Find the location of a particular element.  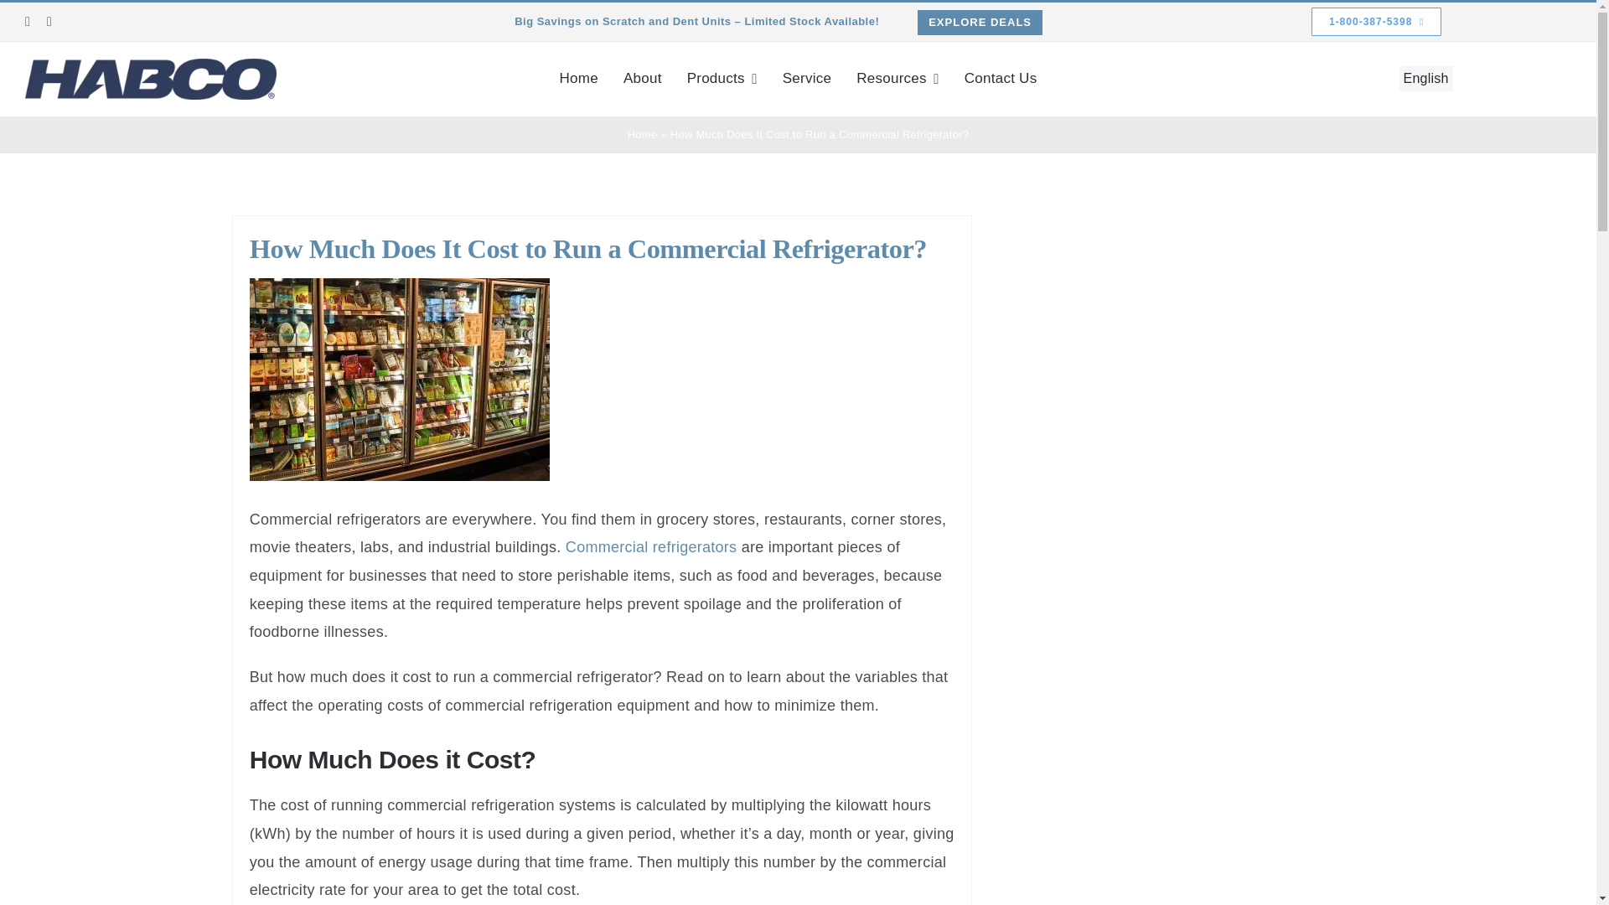

Resources is located at coordinates (898, 79).